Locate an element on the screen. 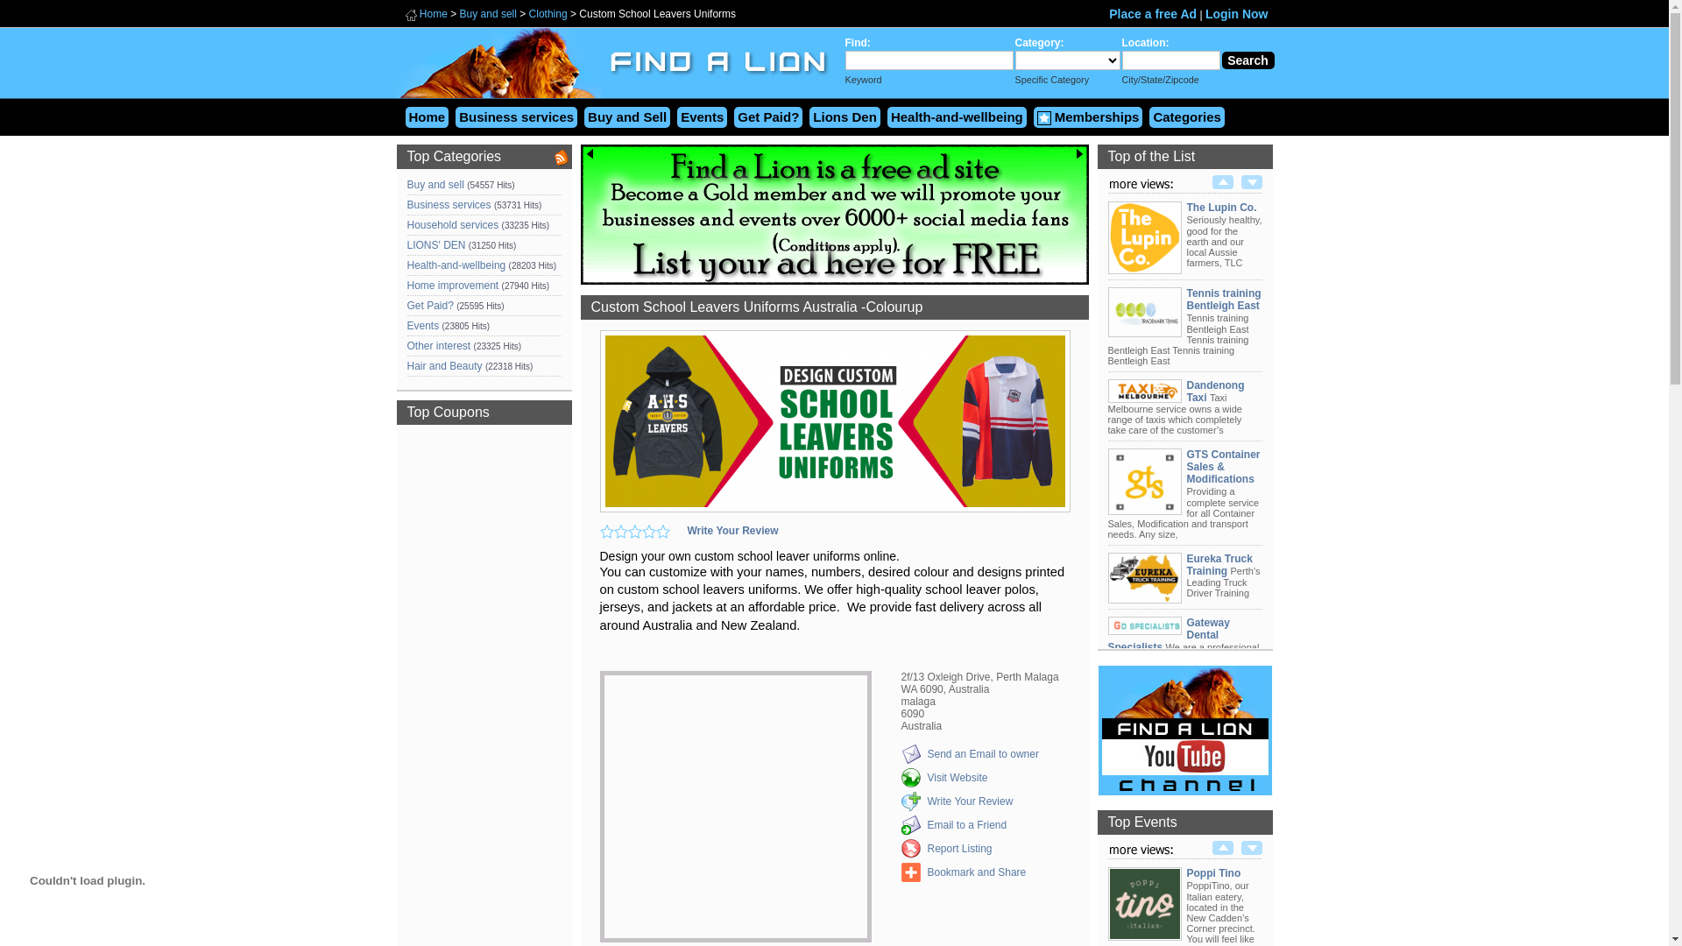 This screenshot has height=946, width=1682. Buy and sell is located at coordinates (435, 185).